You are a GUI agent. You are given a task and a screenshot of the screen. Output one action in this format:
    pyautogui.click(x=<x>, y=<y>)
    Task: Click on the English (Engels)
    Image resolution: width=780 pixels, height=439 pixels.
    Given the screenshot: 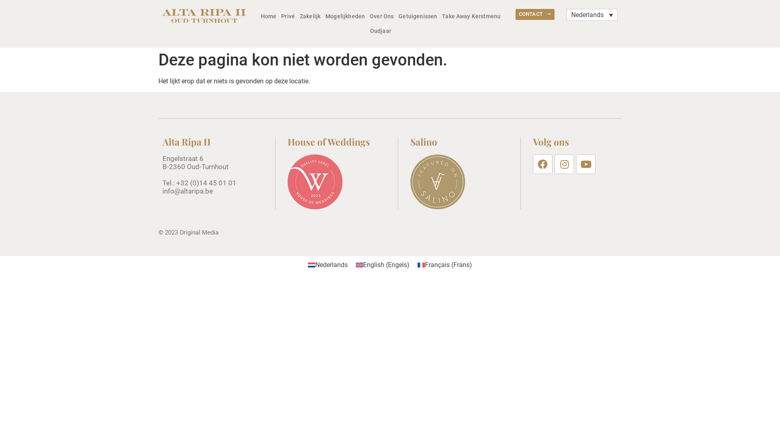 What is the action you would take?
    pyautogui.click(x=383, y=265)
    